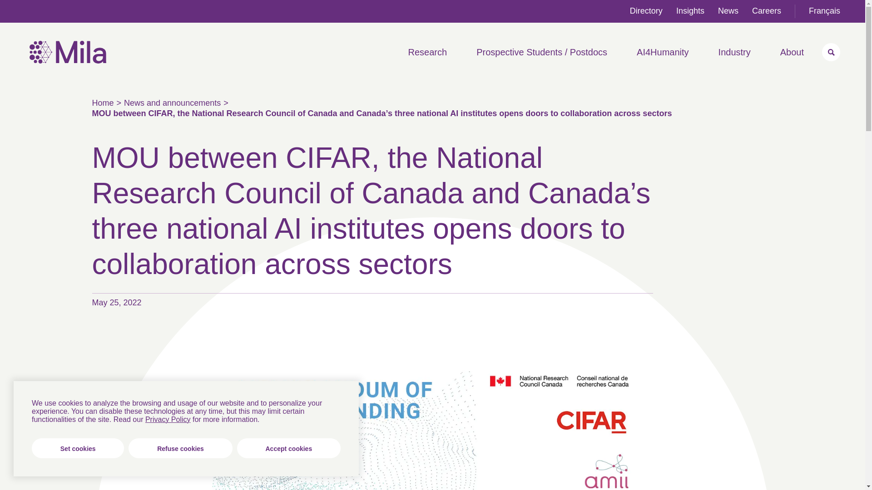 The width and height of the screenshot is (872, 490). What do you see at coordinates (728, 11) in the screenshot?
I see `News` at bounding box center [728, 11].